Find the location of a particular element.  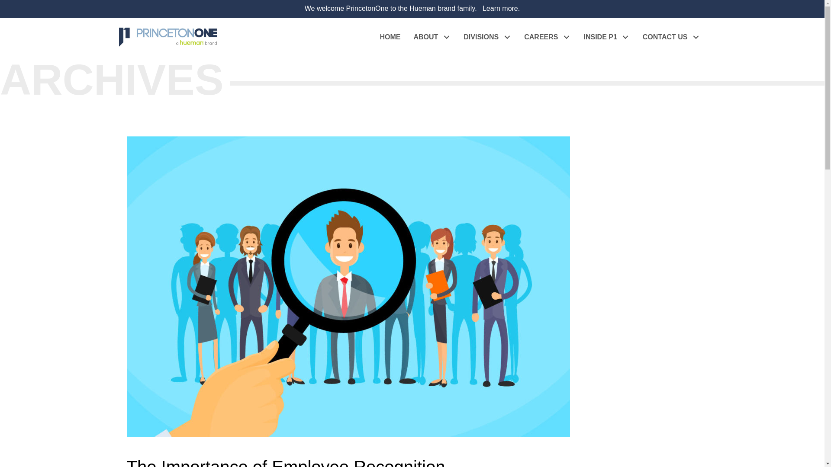

DIVISIONS is located at coordinates (487, 37).